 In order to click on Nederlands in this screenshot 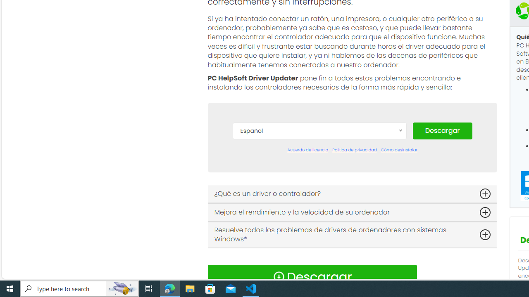, I will do `click(319, 257)`.